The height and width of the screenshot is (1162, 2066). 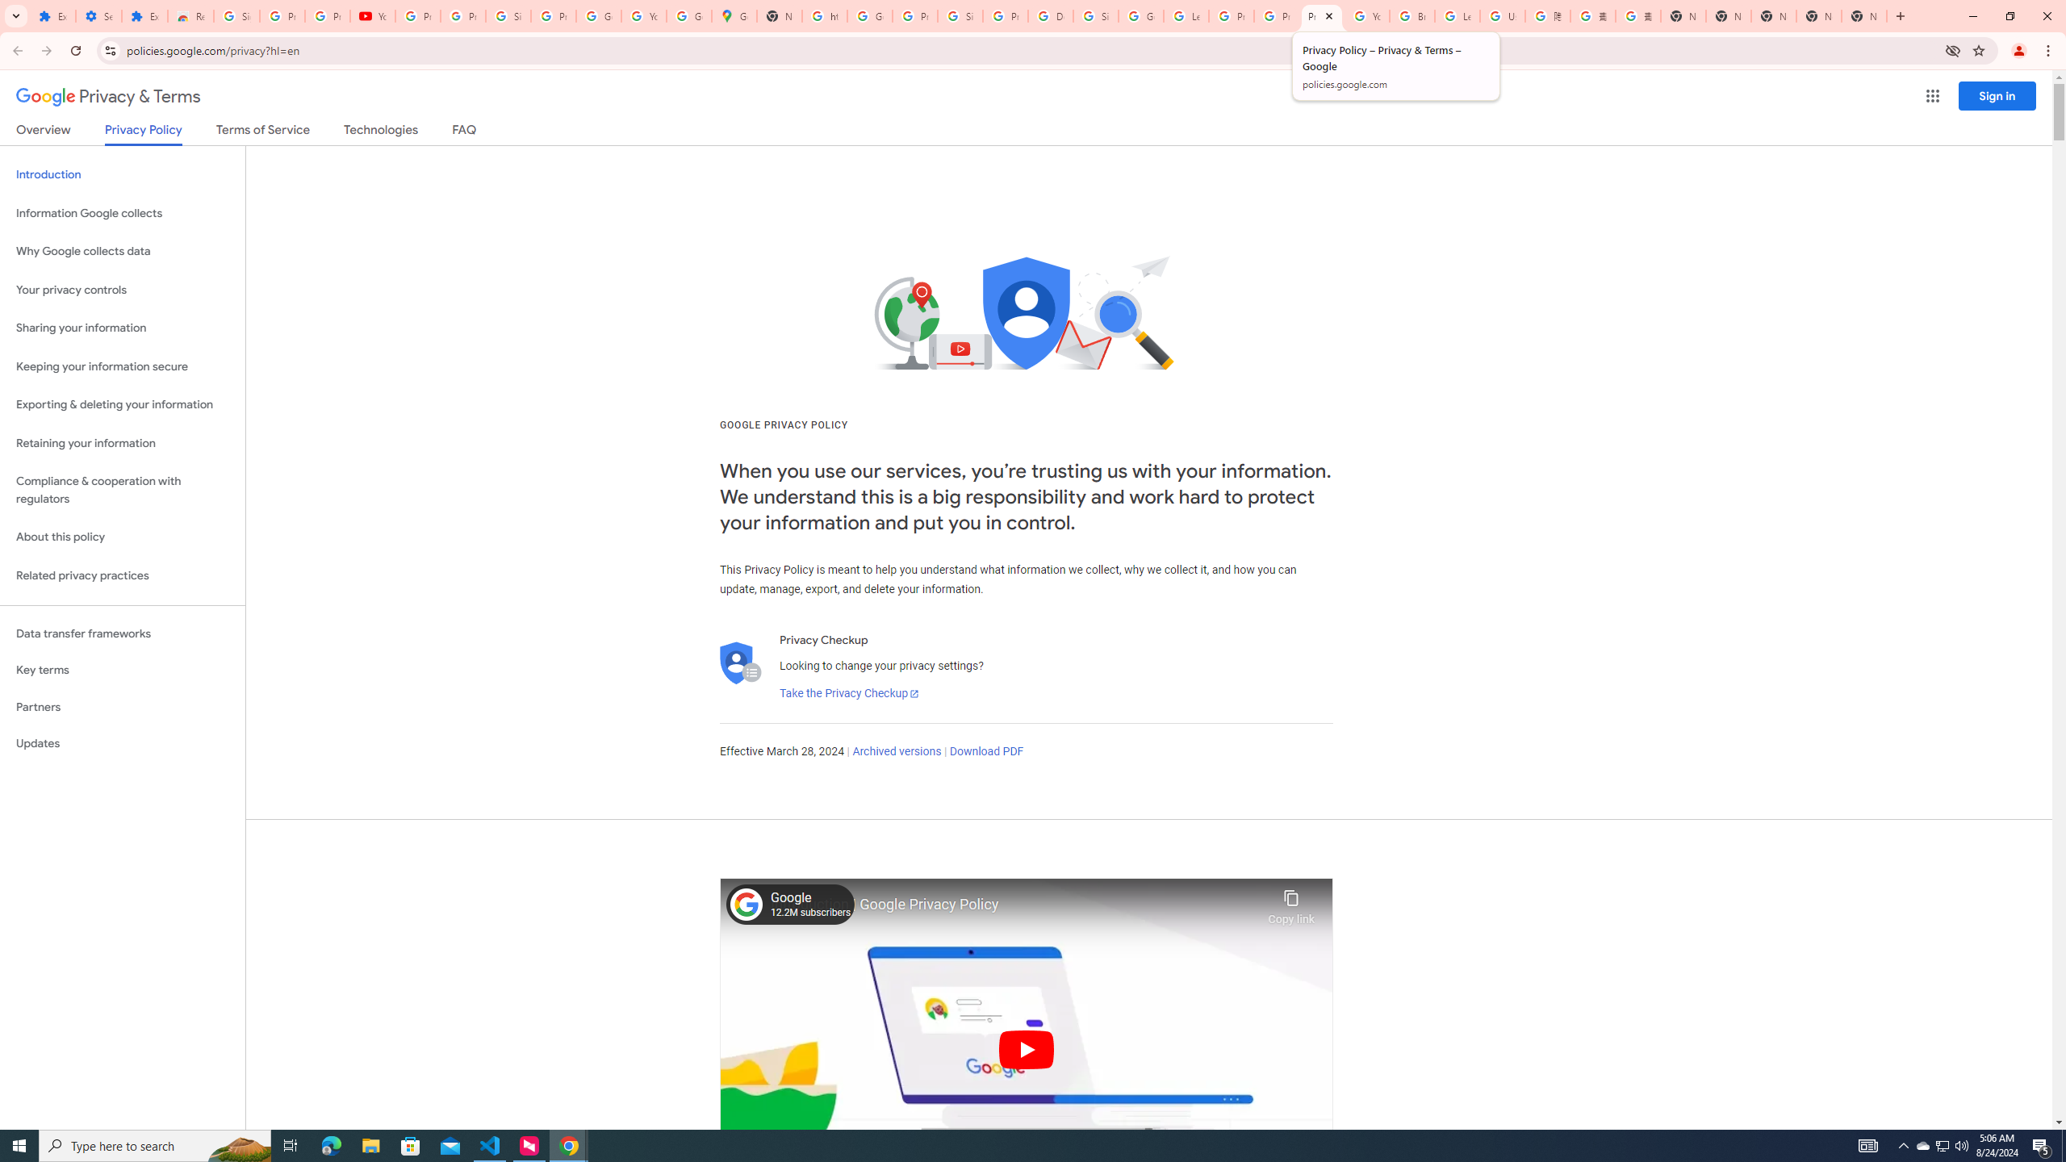 I want to click on Compliance & cooperation with regulators, so click(x=123, y=491).